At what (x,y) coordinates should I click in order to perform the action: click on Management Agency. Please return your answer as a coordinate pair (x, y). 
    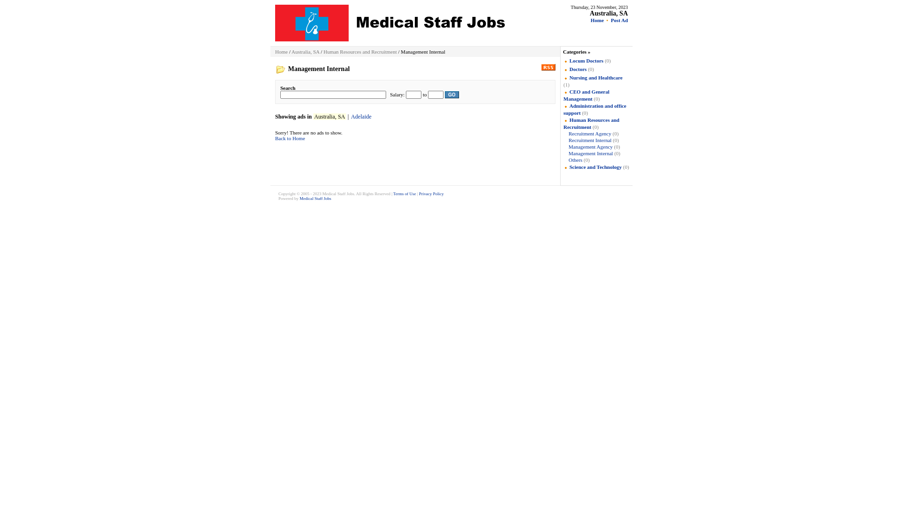
    Looking at the image, I should click on (591, 147).